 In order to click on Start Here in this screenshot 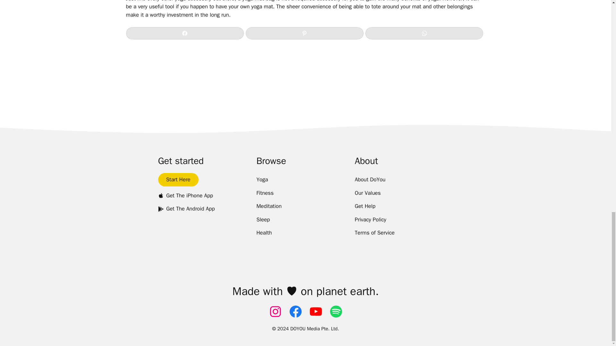, I will do `click(178, 180)`.